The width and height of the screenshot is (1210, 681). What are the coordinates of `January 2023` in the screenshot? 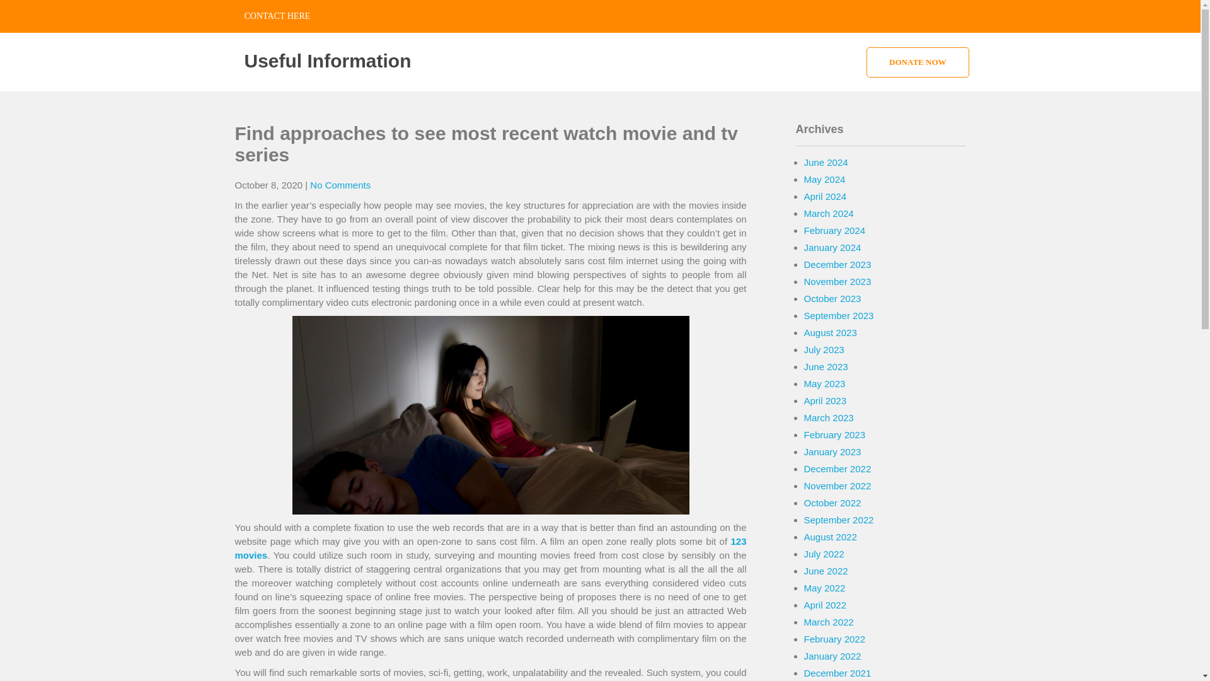 It's located at (833, 451).